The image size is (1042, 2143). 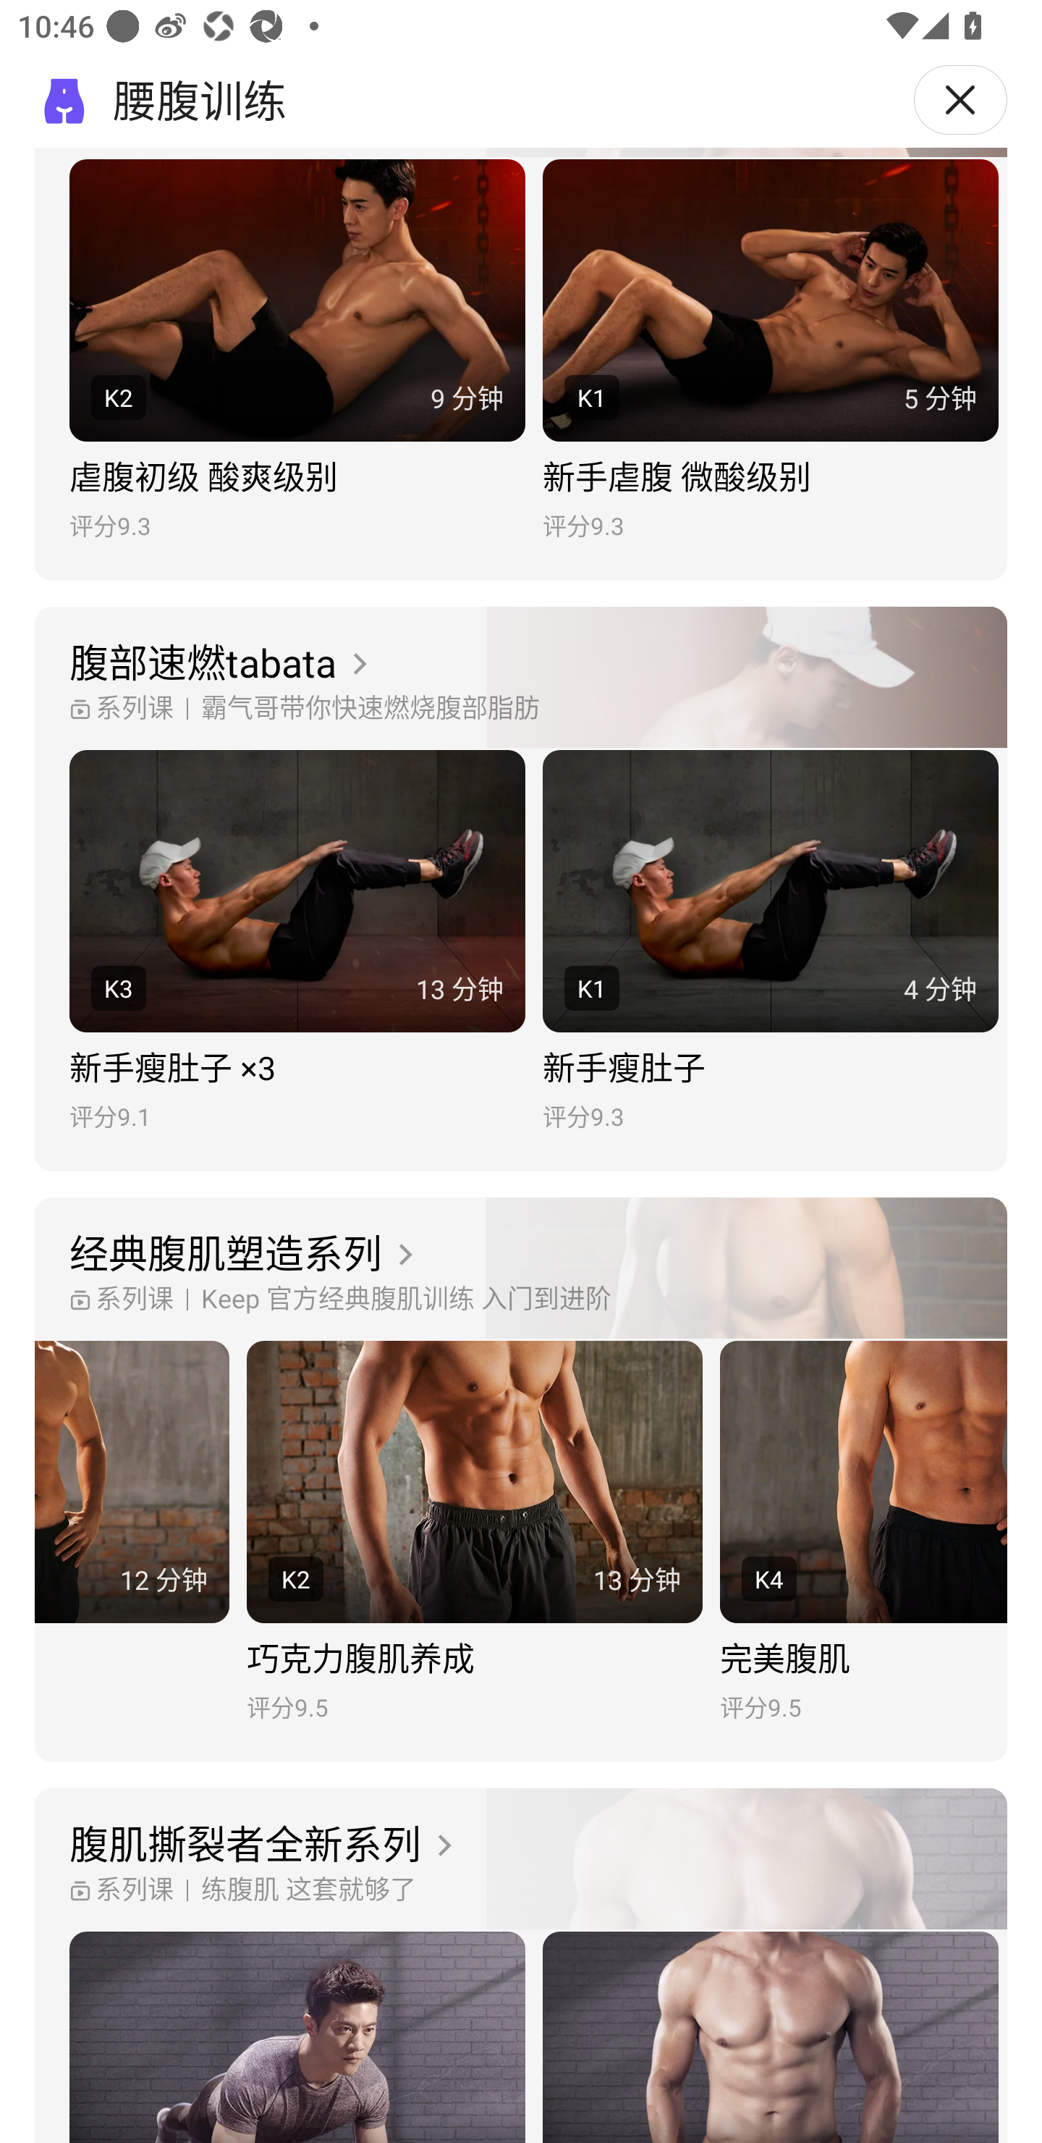 What do you see at coordinates (297, 350) in the screenshot?
I see `K2 9 分钟 虐腹初级 酸爽级别 评分9.3` at bounding box center [297, 350].